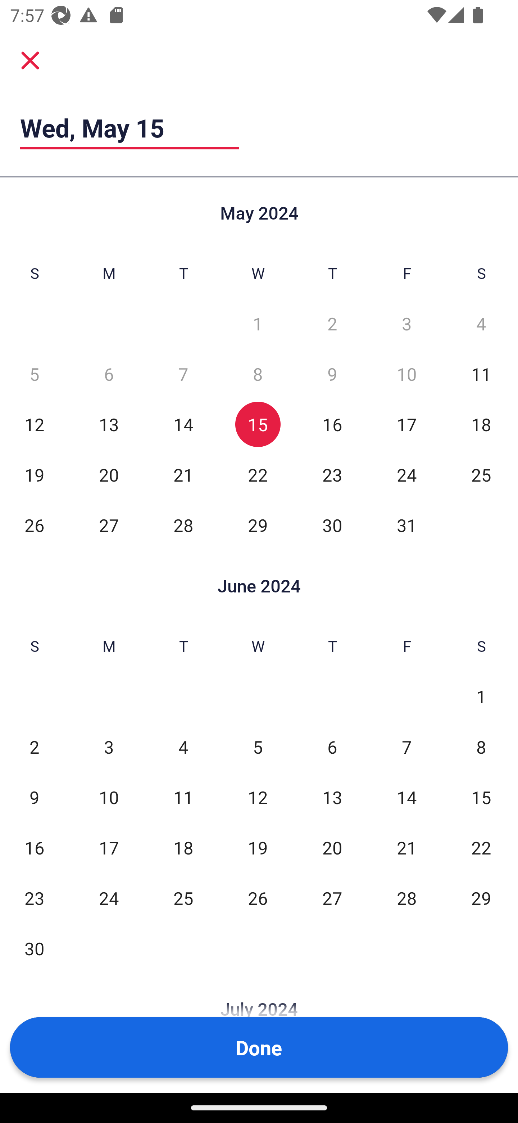  Describe the element at coordinates (258, 525) in the screenshot. I see `29 Wed, May 29, Not Selected` at that location.